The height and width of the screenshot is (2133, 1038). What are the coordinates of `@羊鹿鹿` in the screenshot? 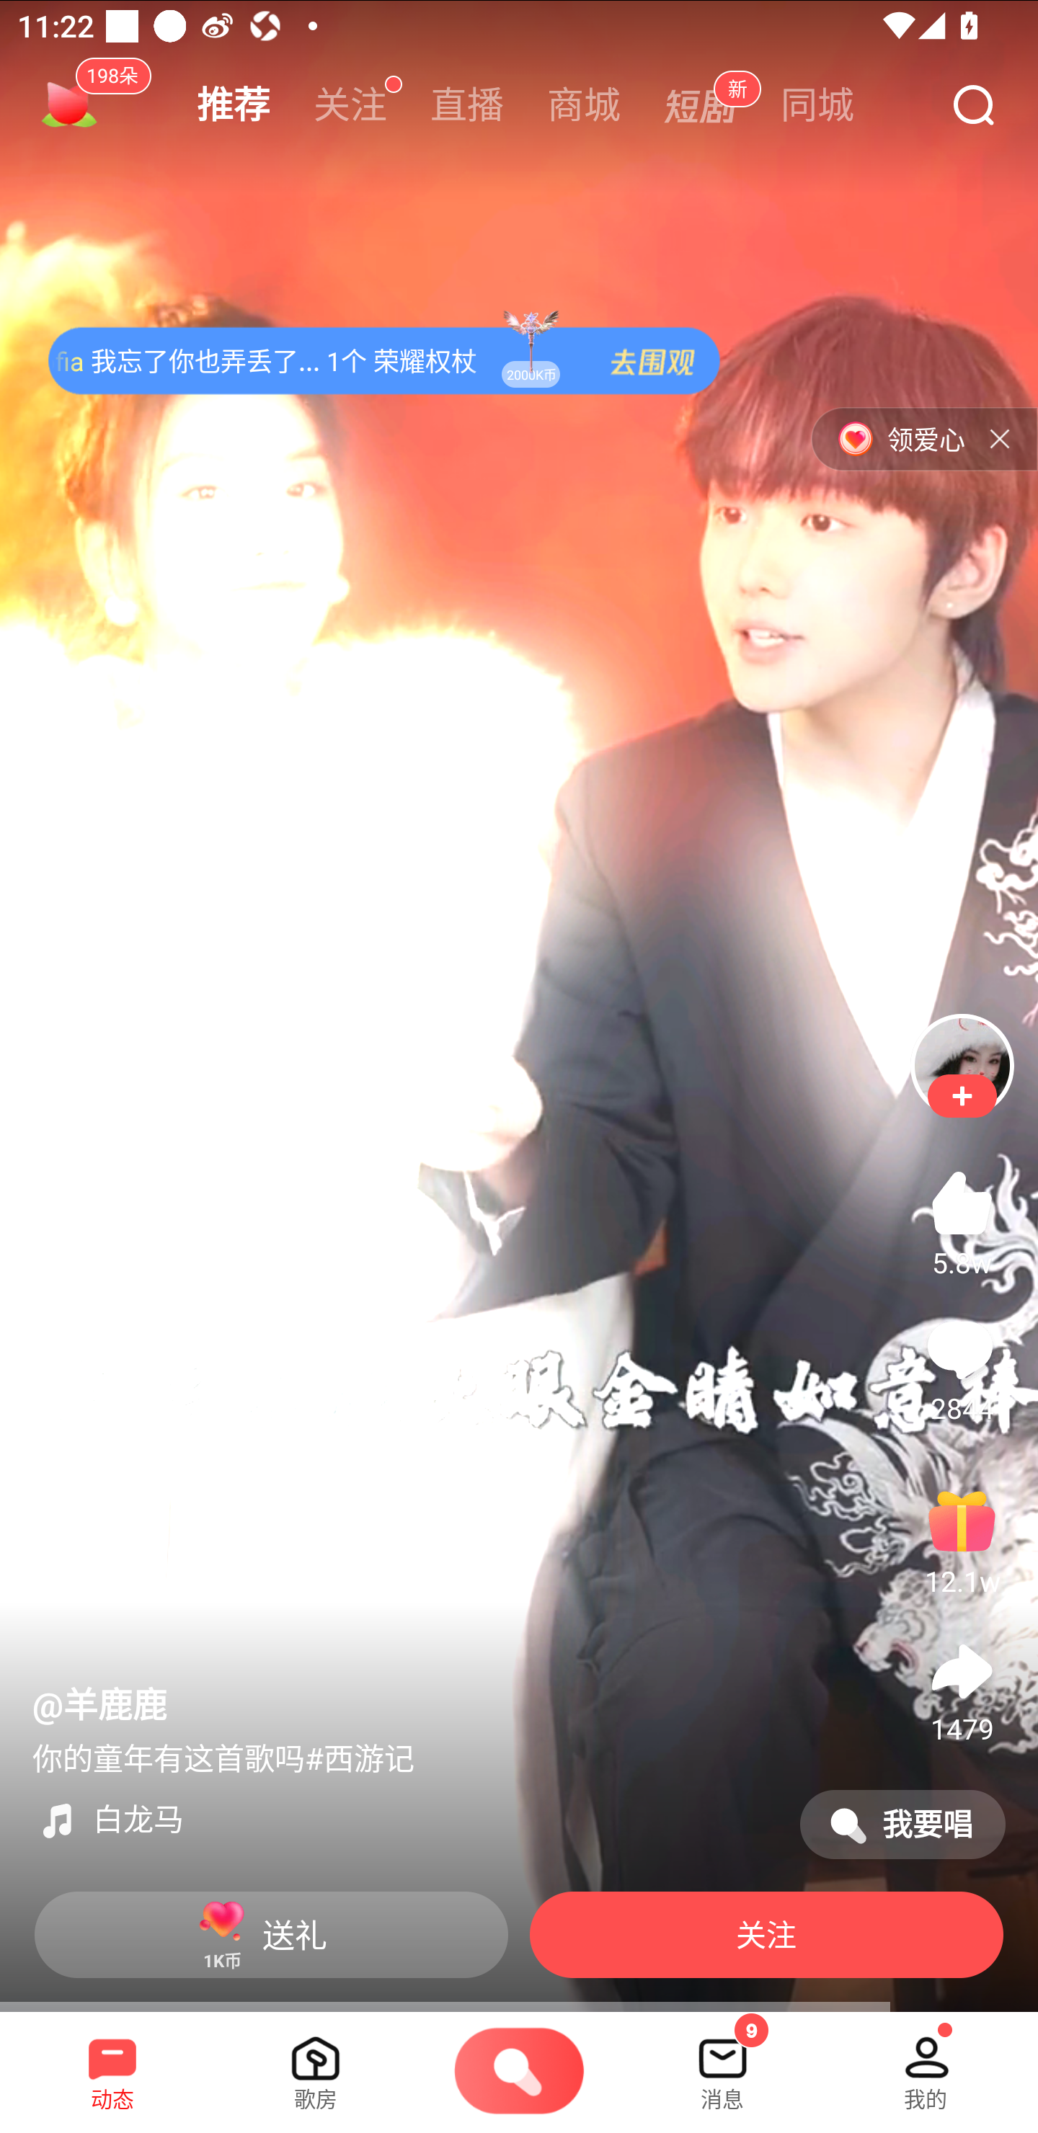 It's located at (99, 1706).